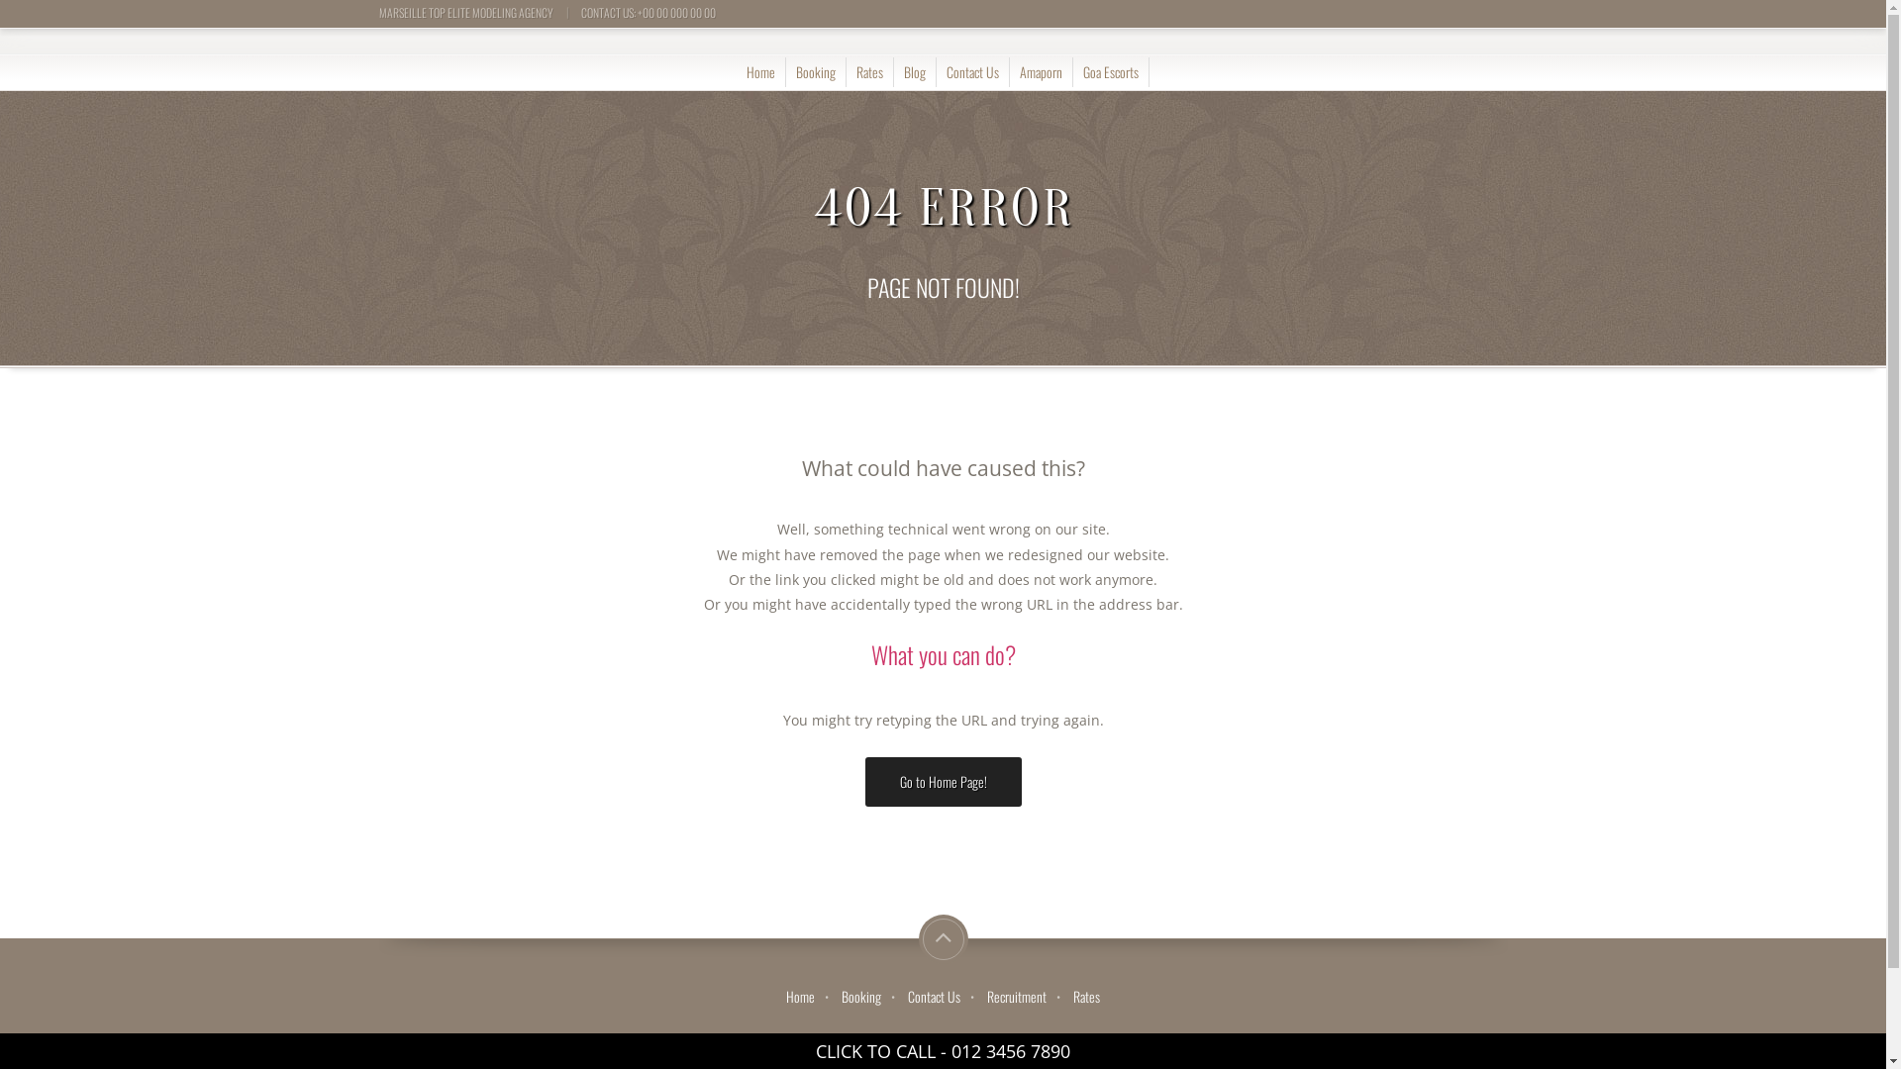 This screenshot has width=1901, height=1069. What do you see at coordinates (1097, 1037) in the screenshot?
I see `Delhi Escorts` at bounding box center [1097, 1037].